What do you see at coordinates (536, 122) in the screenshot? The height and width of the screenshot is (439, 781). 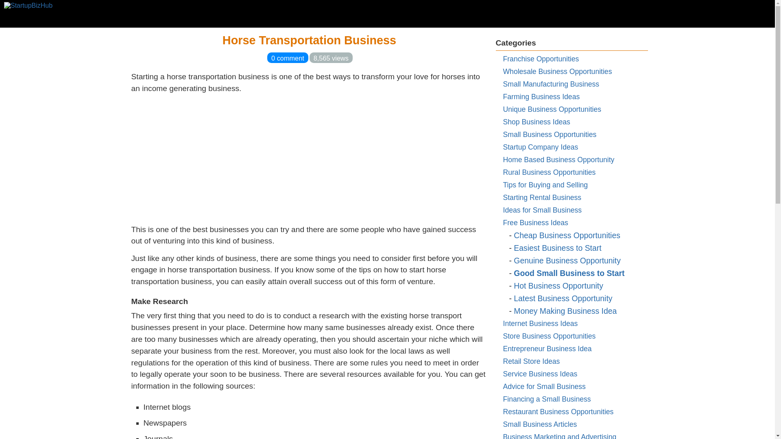 I see `Shop Business Ideas` at bounding box center [536, 122].